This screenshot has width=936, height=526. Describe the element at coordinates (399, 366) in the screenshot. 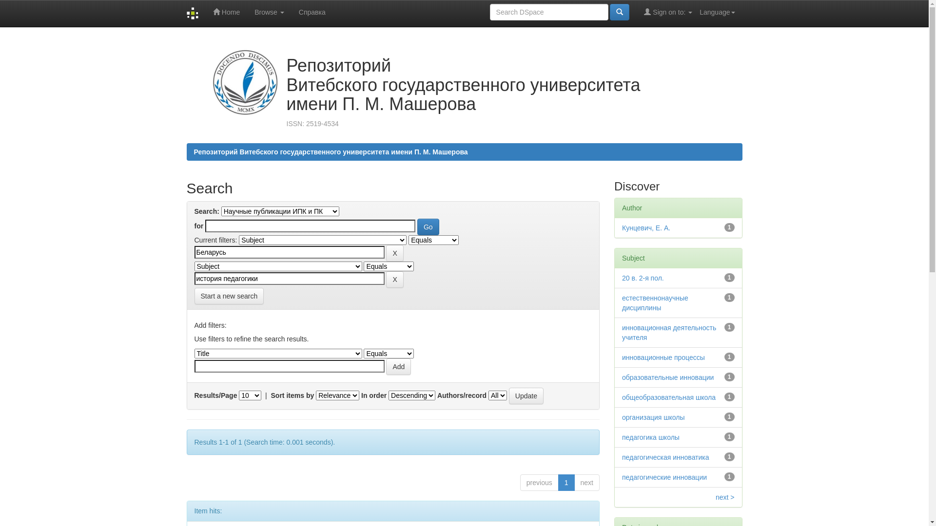

I see `Add` at that location.